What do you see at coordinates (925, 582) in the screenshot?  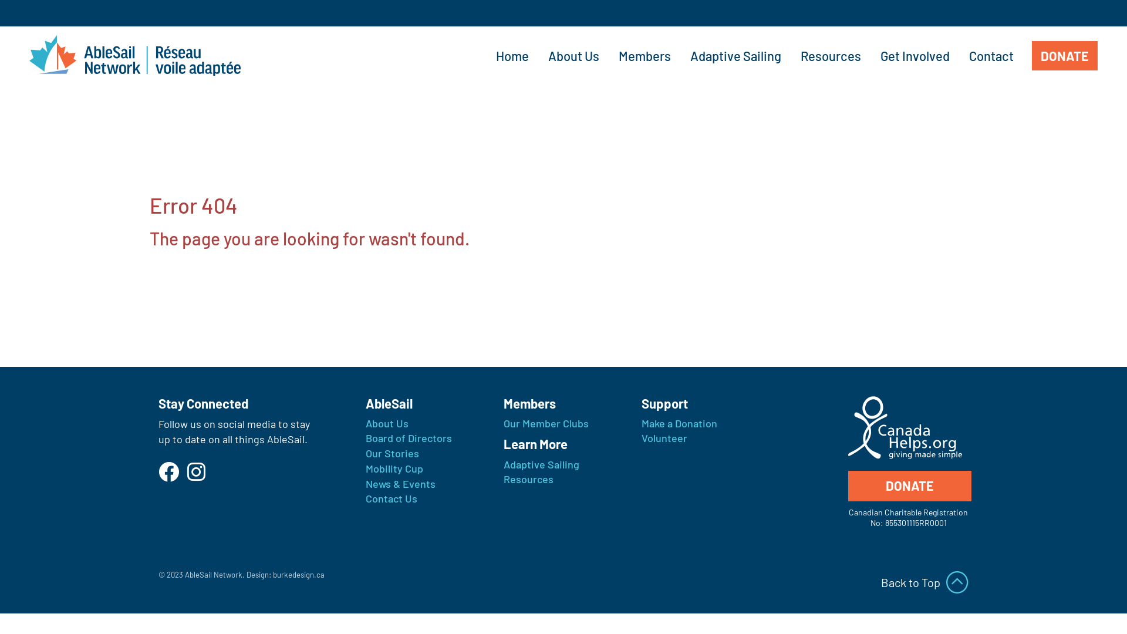 I see `Back to Top` at bounding box center [925, 582].